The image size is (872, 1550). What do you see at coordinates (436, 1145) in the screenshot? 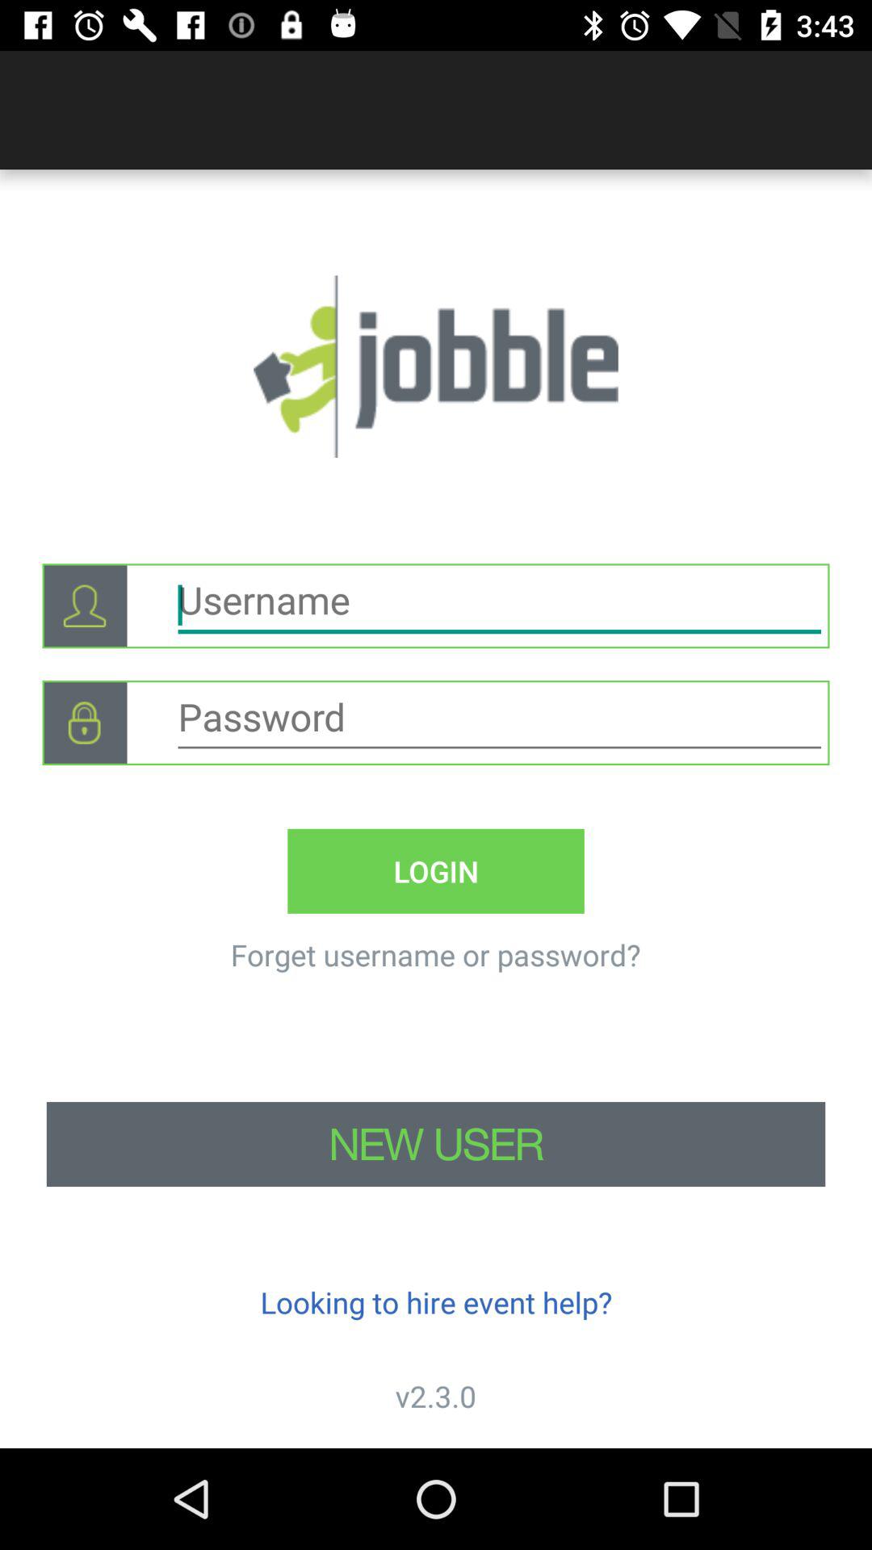
I see `select icon above looking to hire item` at bounding box center [436, 1145].